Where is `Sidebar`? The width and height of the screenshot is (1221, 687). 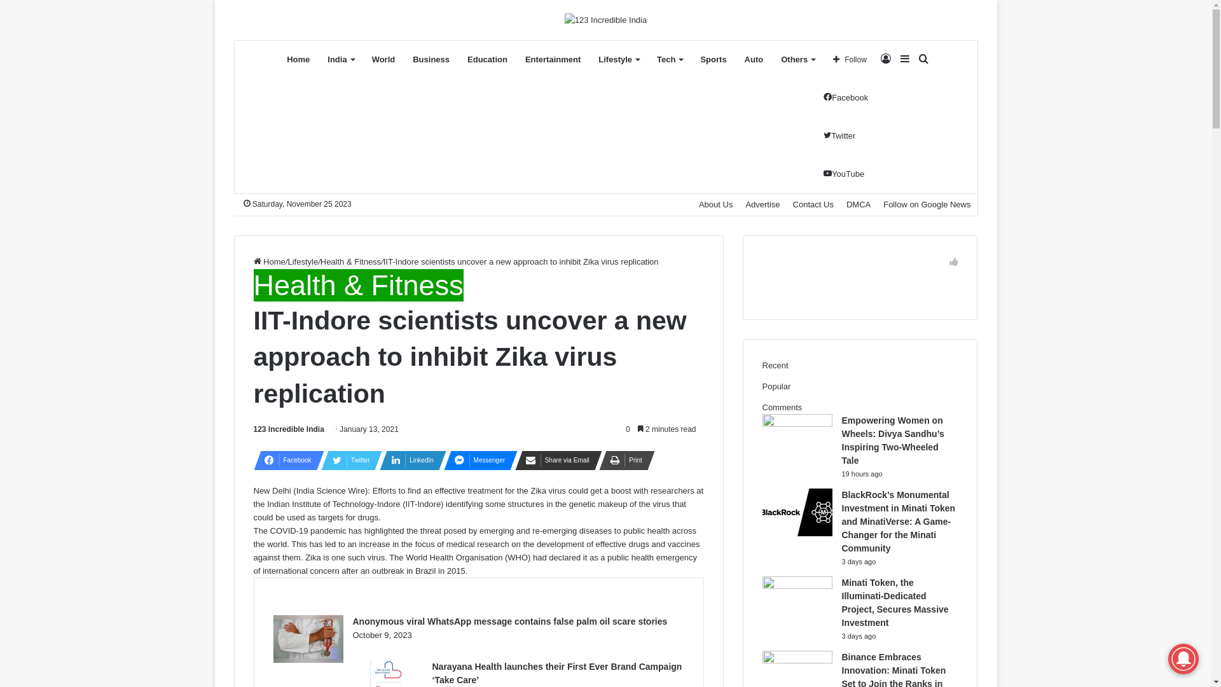
Sidebar is located at coordinates (905, 60).